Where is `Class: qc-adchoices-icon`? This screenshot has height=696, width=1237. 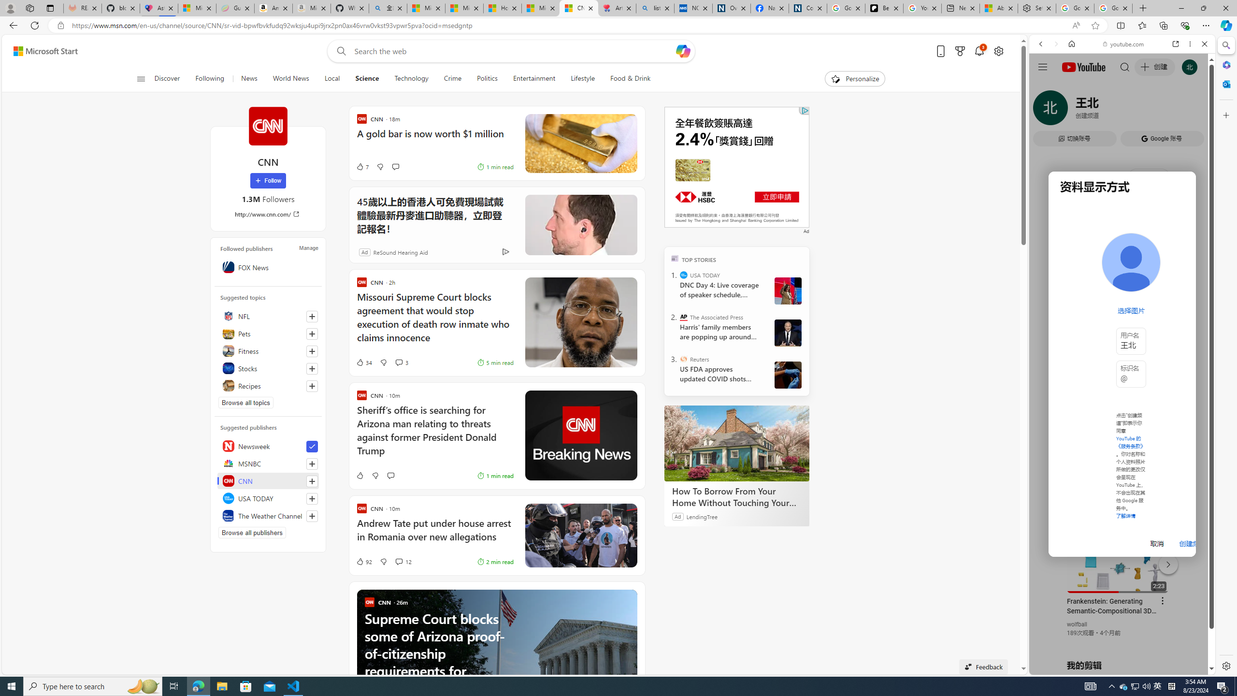
Class: qc-adchoices-icon is located at coordinates (805, 110).